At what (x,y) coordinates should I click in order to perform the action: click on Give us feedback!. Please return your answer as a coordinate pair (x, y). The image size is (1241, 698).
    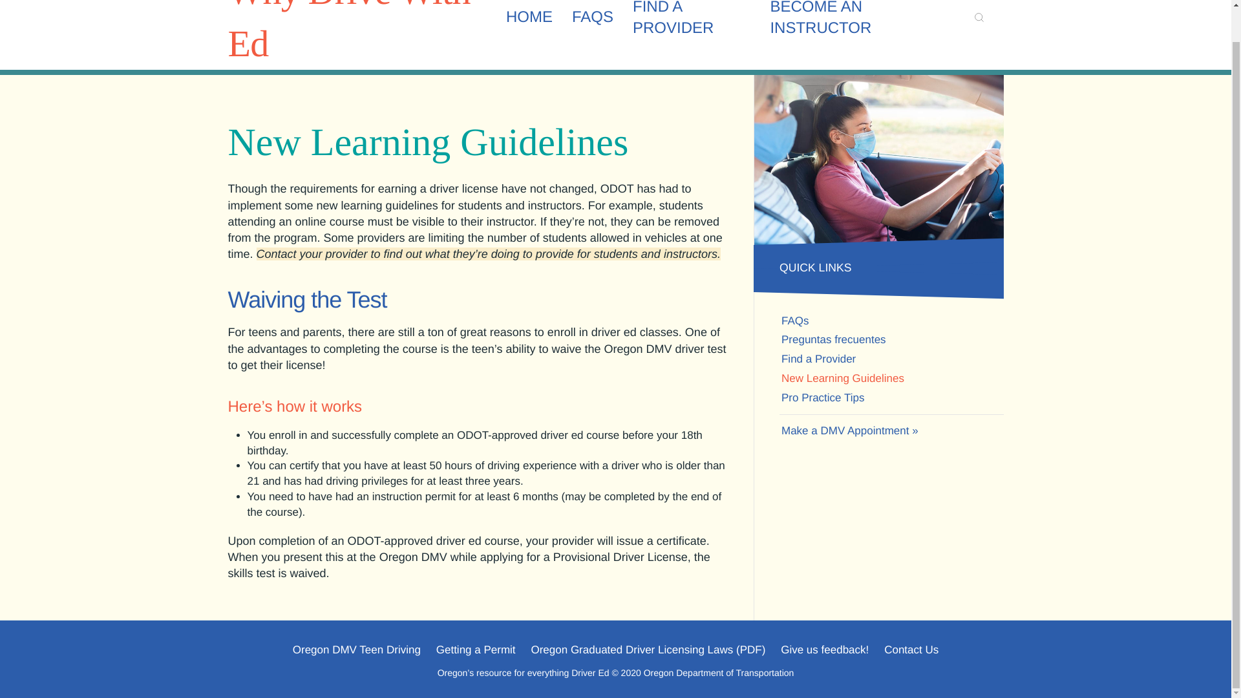
    Looking at the image, I should click on (825, 650).